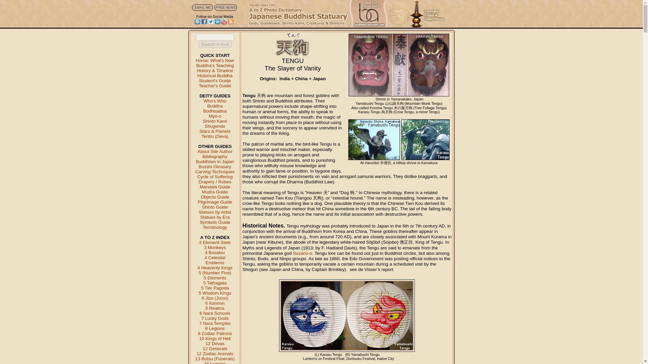 The width and height of the screenshot is (648, 364). I want to click on About Site Author, so click(215, 151).